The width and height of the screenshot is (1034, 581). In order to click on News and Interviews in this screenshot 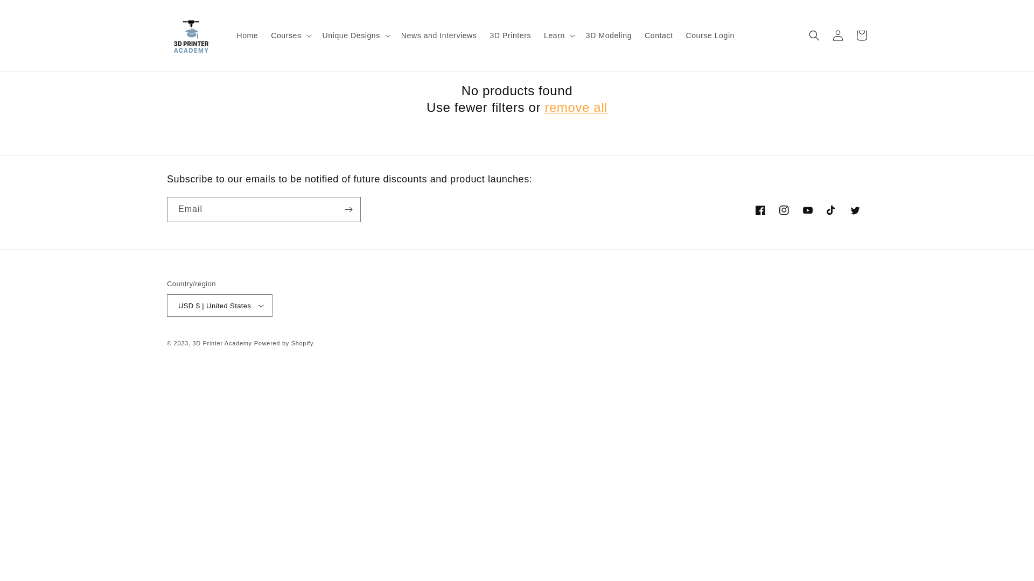, I will do `click(439, 36)`.